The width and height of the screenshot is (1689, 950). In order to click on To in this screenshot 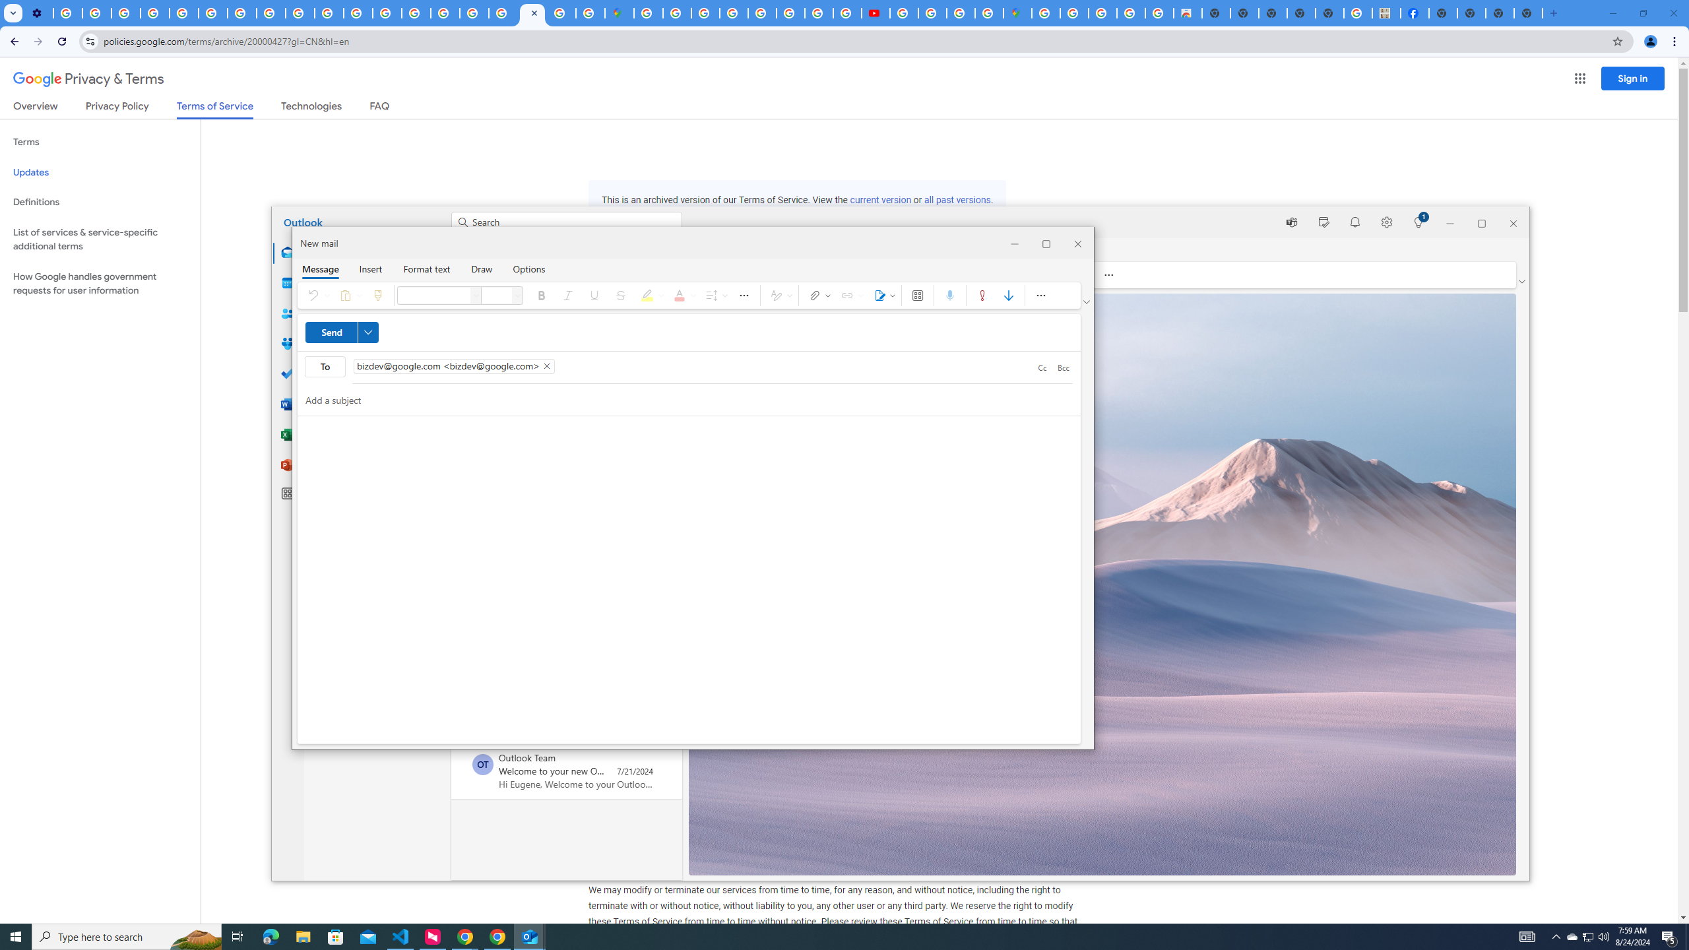, I will do `click(982, 296)`.